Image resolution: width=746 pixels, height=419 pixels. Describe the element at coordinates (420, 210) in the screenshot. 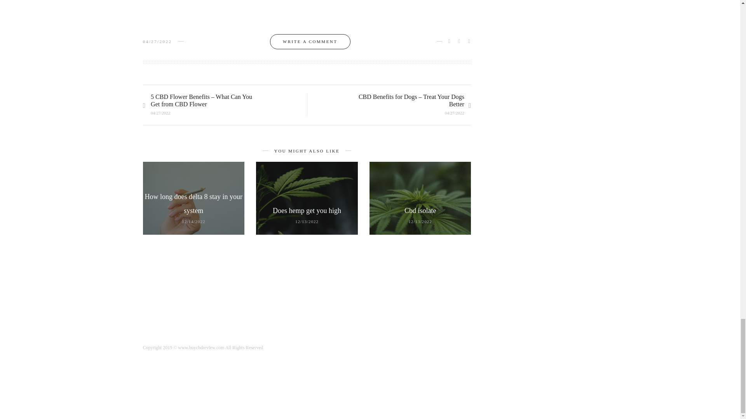

I see `Cbd isolate` at that location.